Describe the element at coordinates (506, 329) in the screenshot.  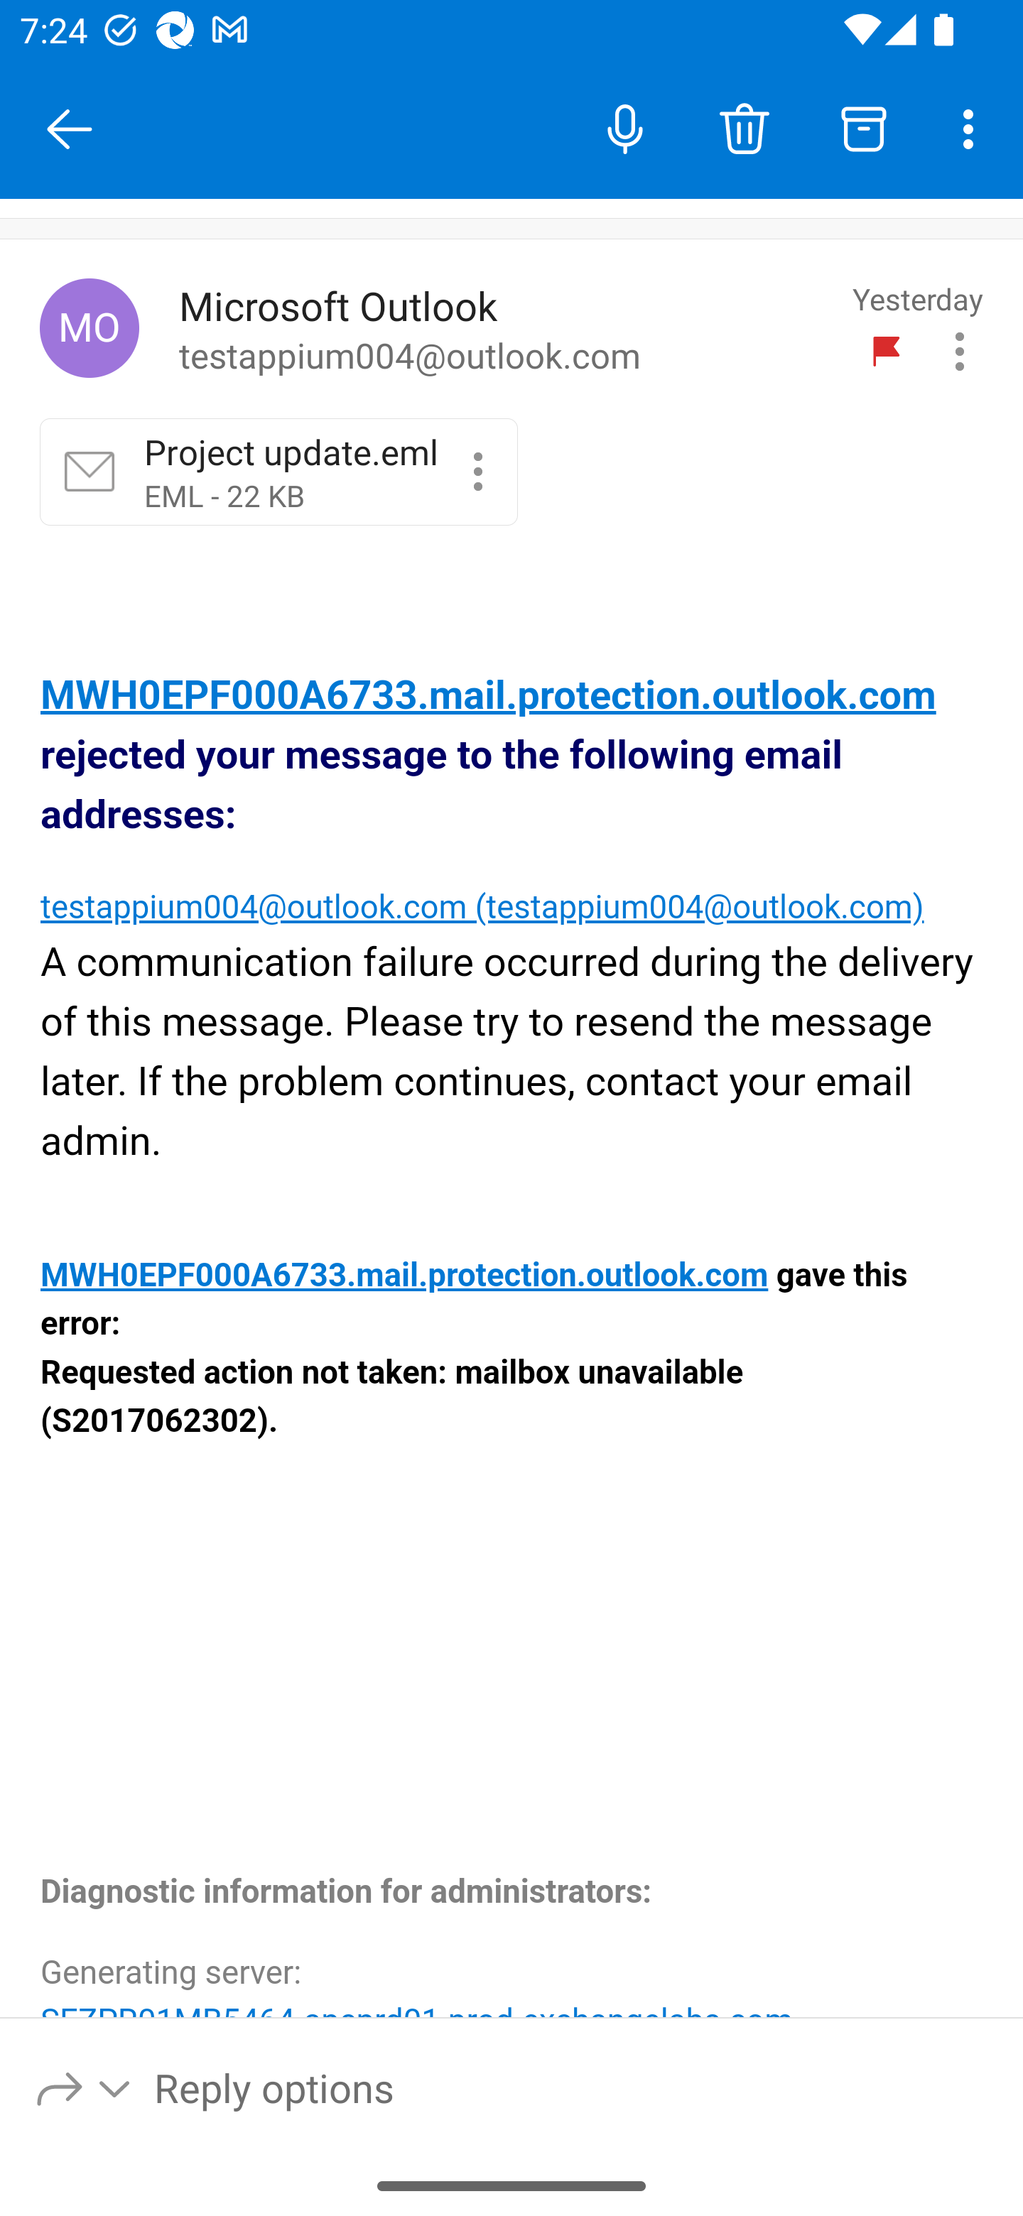
I see `Microsoft Outlook
to testappium004@outlook.com` at that location.